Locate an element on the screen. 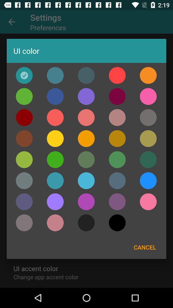  apply green ui colour is located at coordinates (24, 96).